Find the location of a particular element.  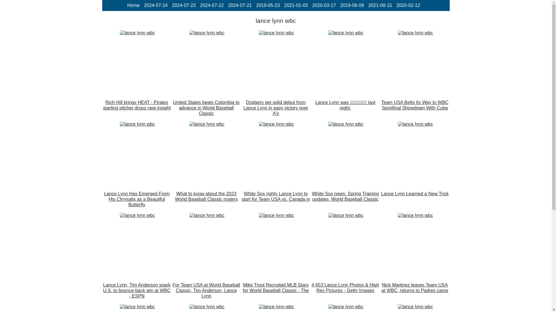

lance lynn wbc is located at coordinates (137, 33).